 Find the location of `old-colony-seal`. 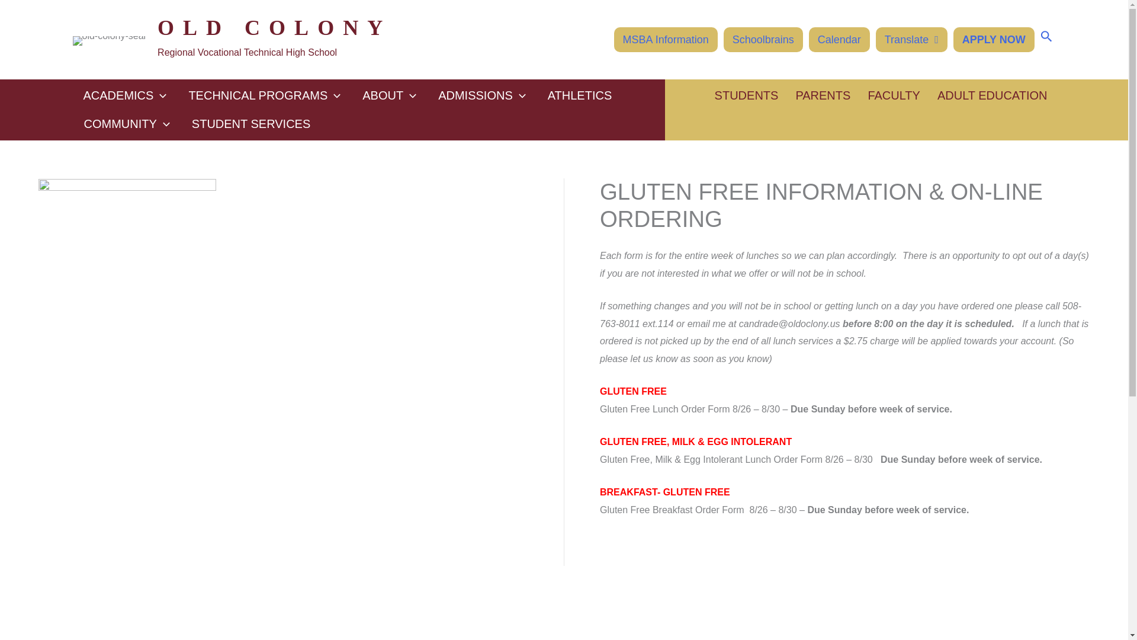

old-colony-seal is located at coordinates (109, 40).